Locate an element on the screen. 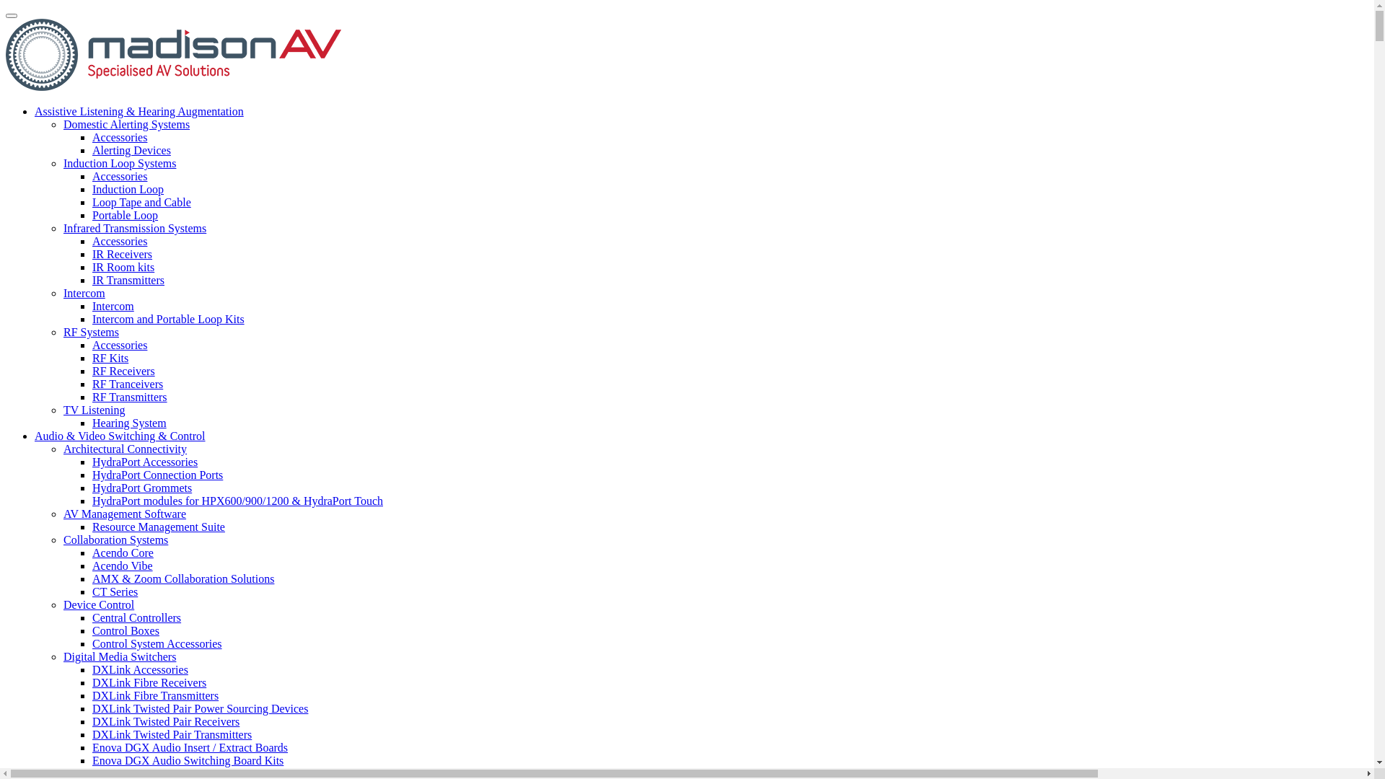 Image resolution: width=1385 pixels, height=779 pixels. Audio & Video Switching & Control is located at coordinates (120, 436).